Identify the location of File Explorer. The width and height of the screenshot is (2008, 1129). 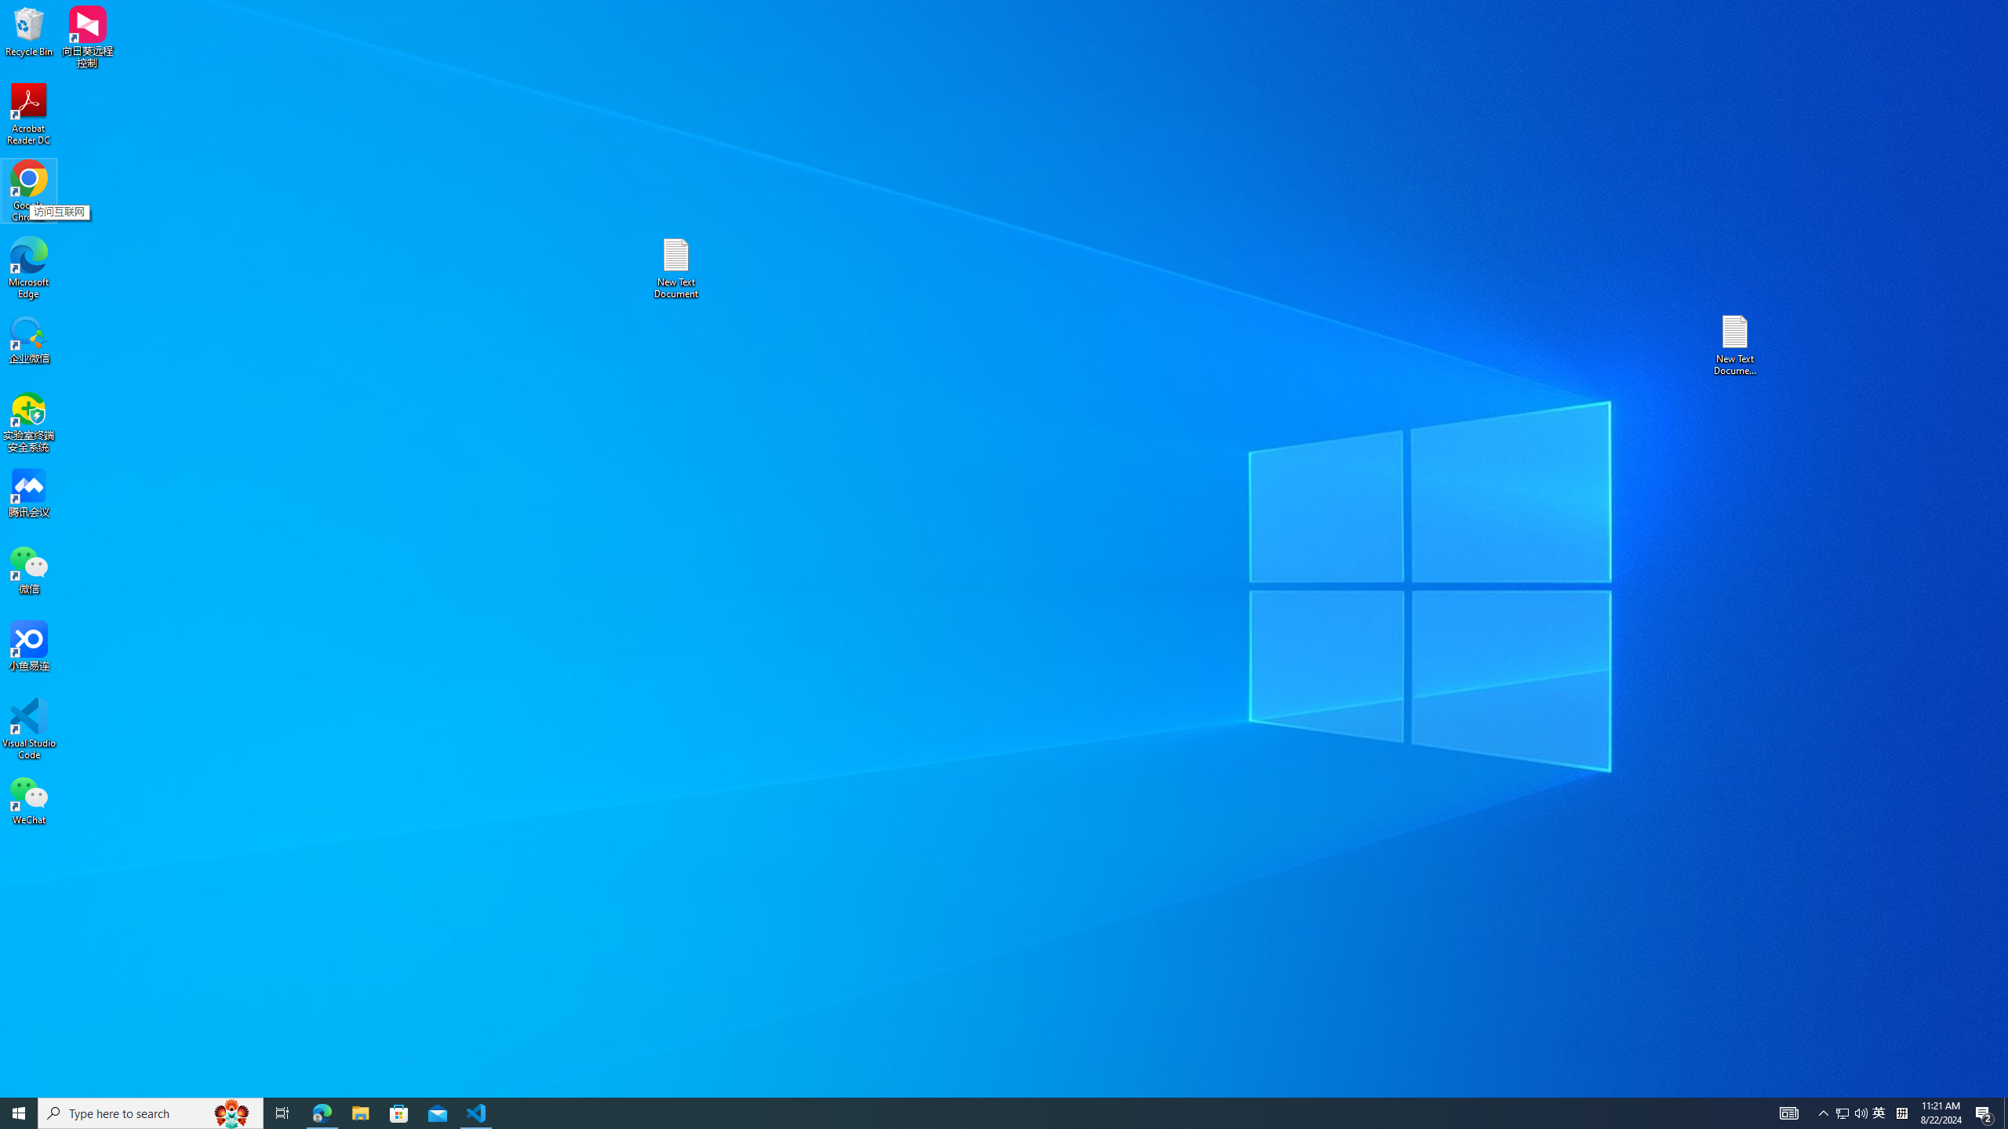
(1842, 1113).